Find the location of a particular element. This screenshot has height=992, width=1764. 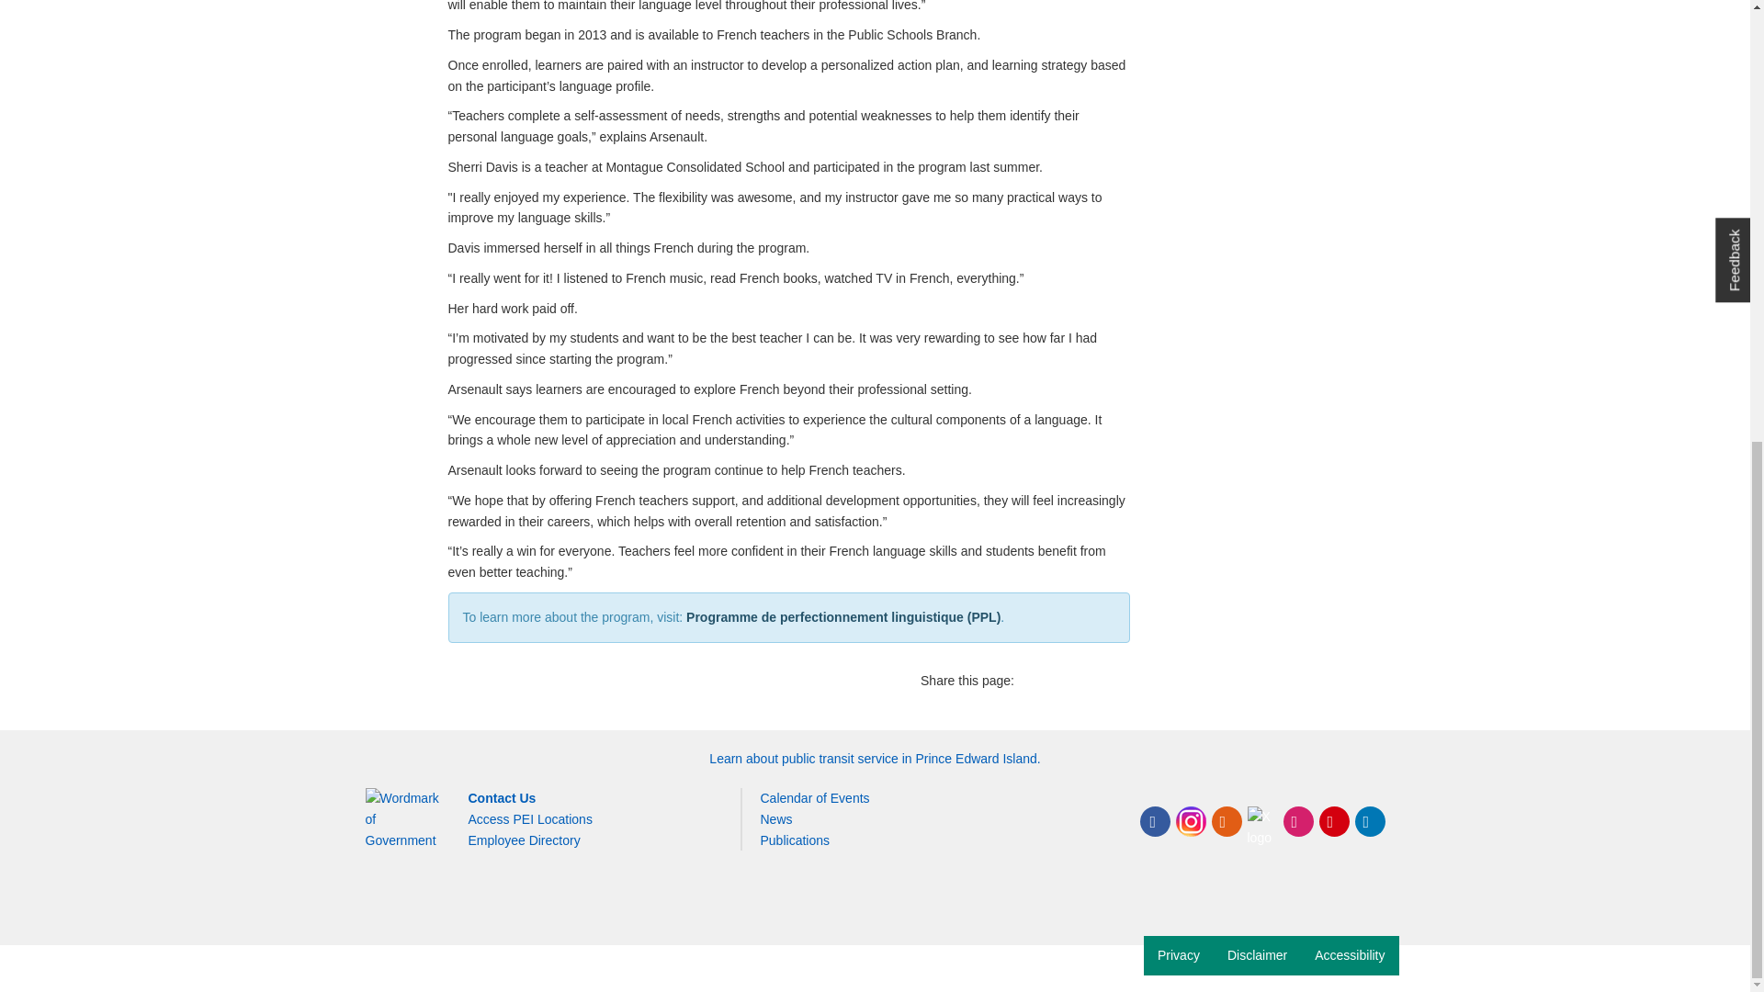

Share this page on Facebook is located at coordinates (1077, 680).